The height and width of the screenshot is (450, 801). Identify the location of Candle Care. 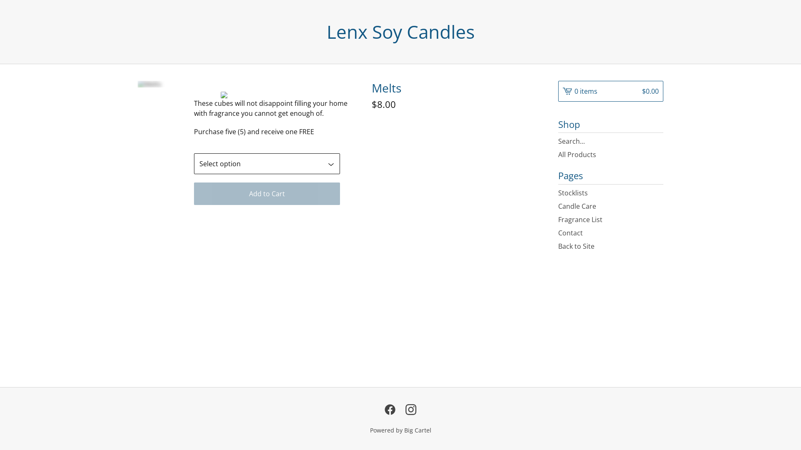
(611, 206).